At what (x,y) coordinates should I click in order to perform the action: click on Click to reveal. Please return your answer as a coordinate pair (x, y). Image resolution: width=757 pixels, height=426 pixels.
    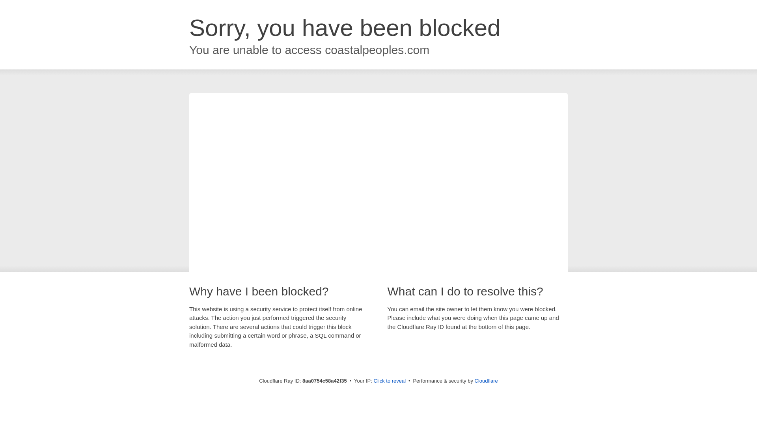
    Looking at the image, I should click on (390, 381).